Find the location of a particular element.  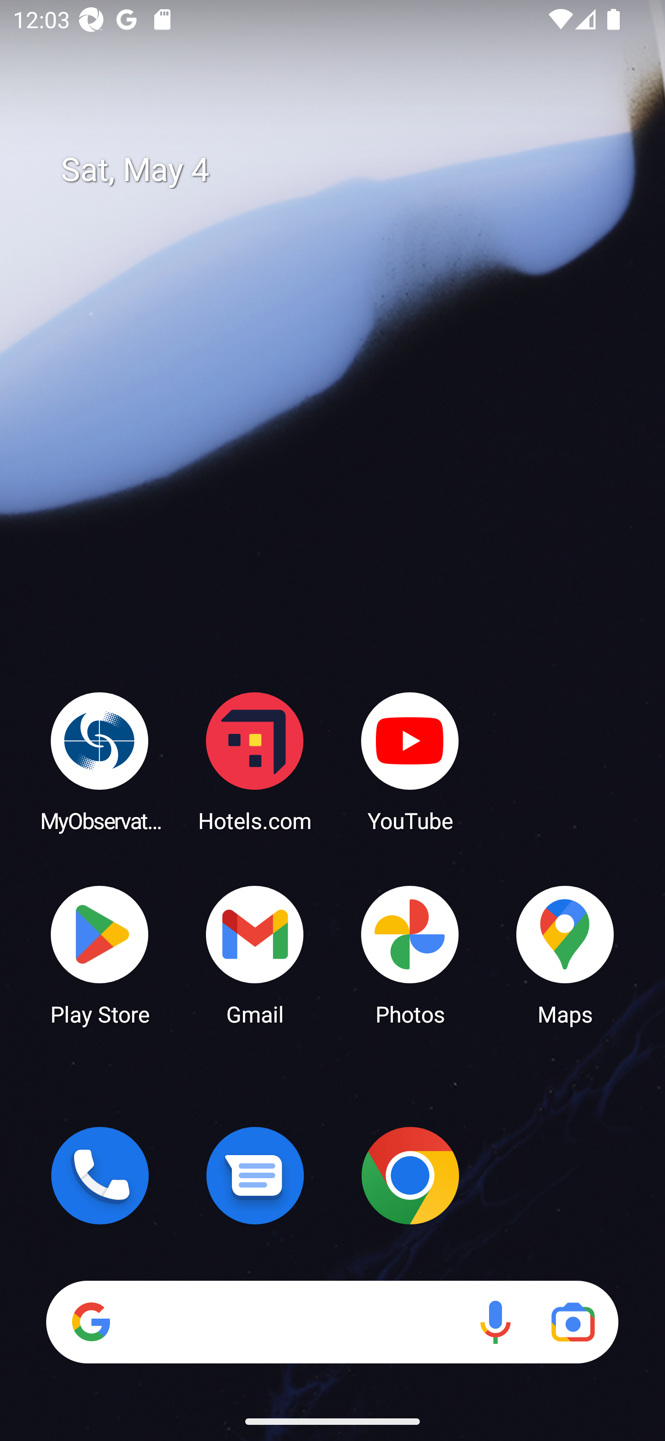

Voice search is located at coordinates (495, 1322).